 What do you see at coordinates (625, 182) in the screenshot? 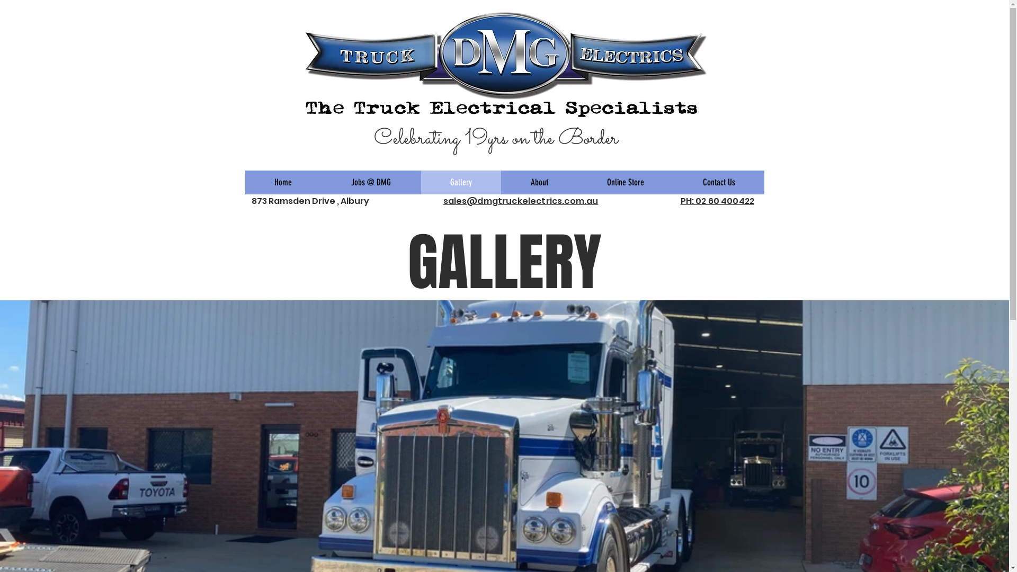
I see `Online Store` at bounding box center [625, 182].